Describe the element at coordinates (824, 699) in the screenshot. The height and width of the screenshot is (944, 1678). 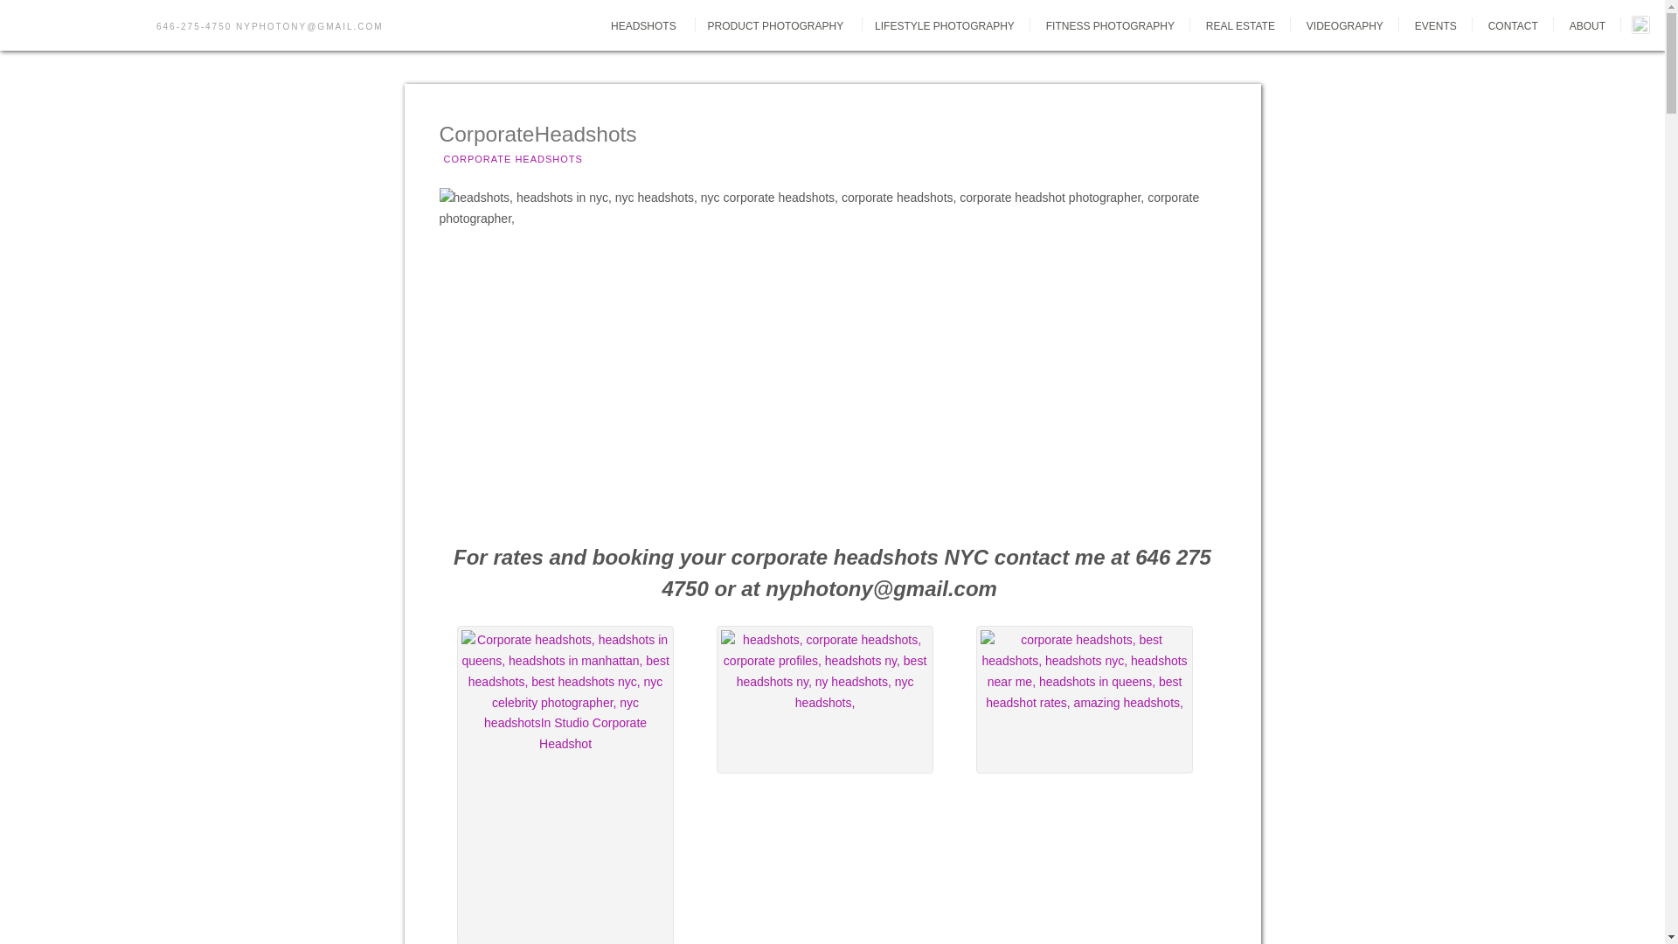
I see `Corporate Headshot for Aufgang Architects` at that location.